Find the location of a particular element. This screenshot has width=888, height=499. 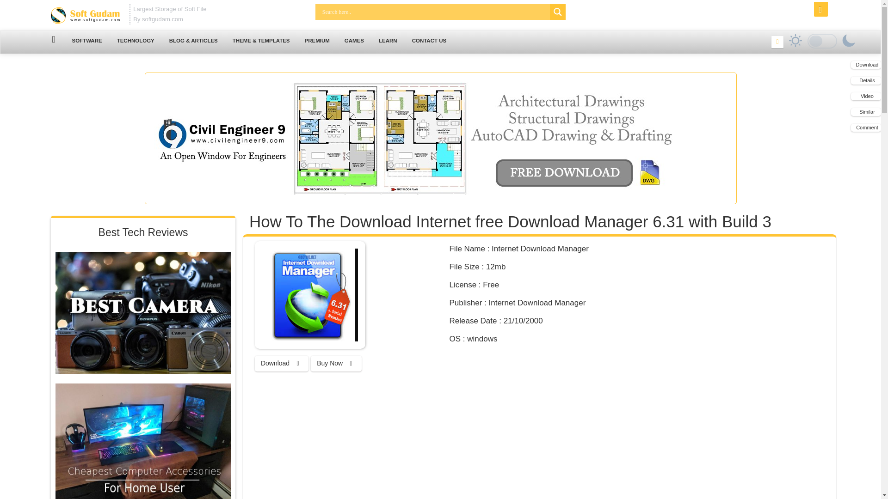

PREMIUM is located at coordinates (317, 41).